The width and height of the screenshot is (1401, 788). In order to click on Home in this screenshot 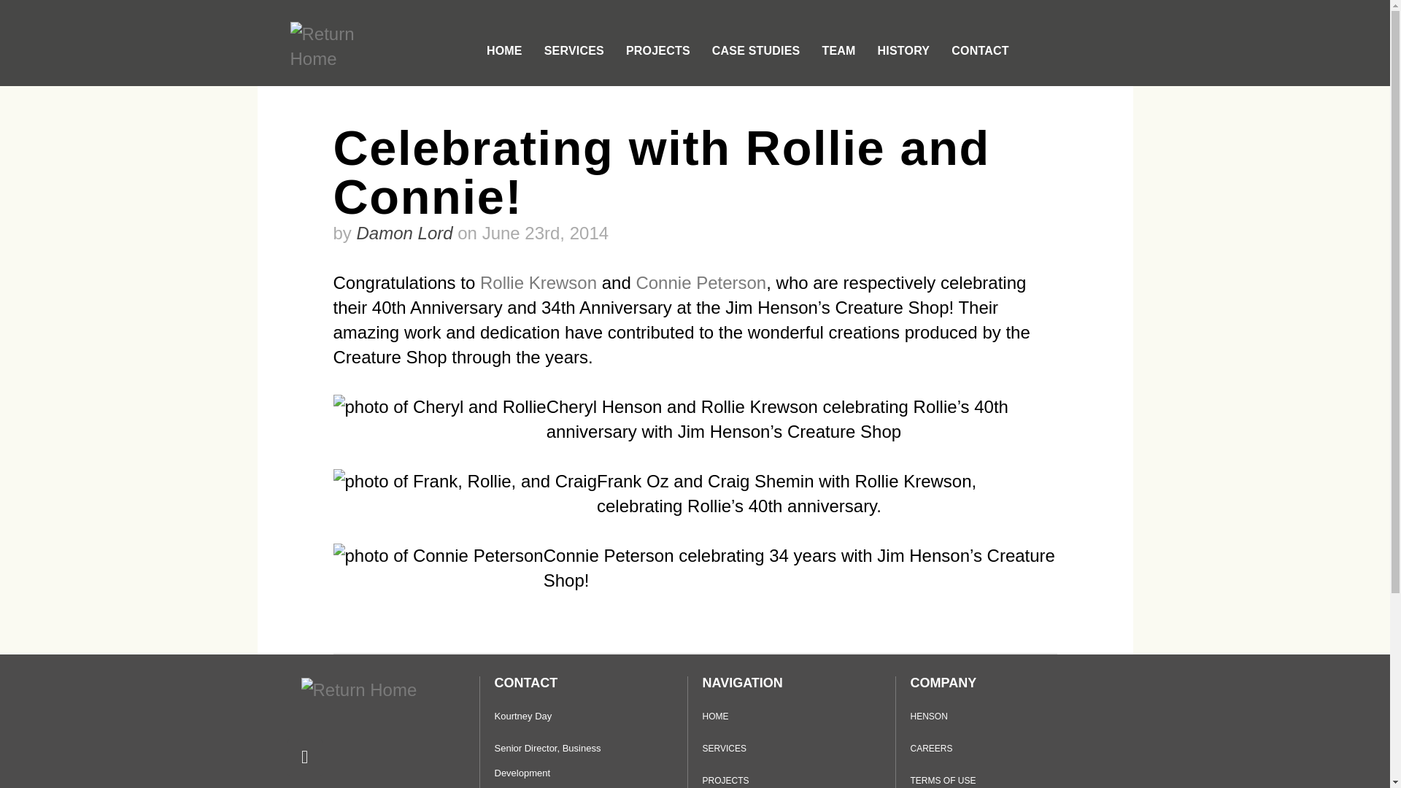, I will do `click(341, 47)`.